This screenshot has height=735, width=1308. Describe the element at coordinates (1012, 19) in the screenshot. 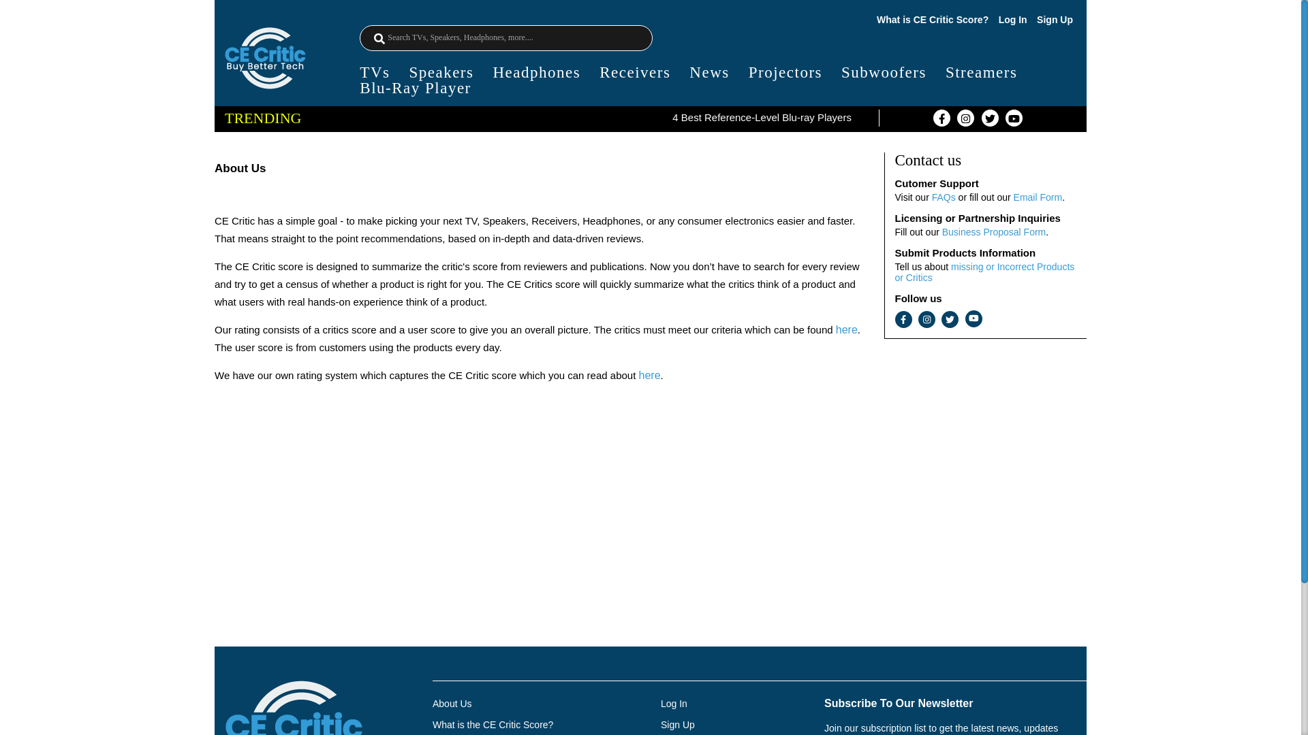

I see `Log In` at that location.